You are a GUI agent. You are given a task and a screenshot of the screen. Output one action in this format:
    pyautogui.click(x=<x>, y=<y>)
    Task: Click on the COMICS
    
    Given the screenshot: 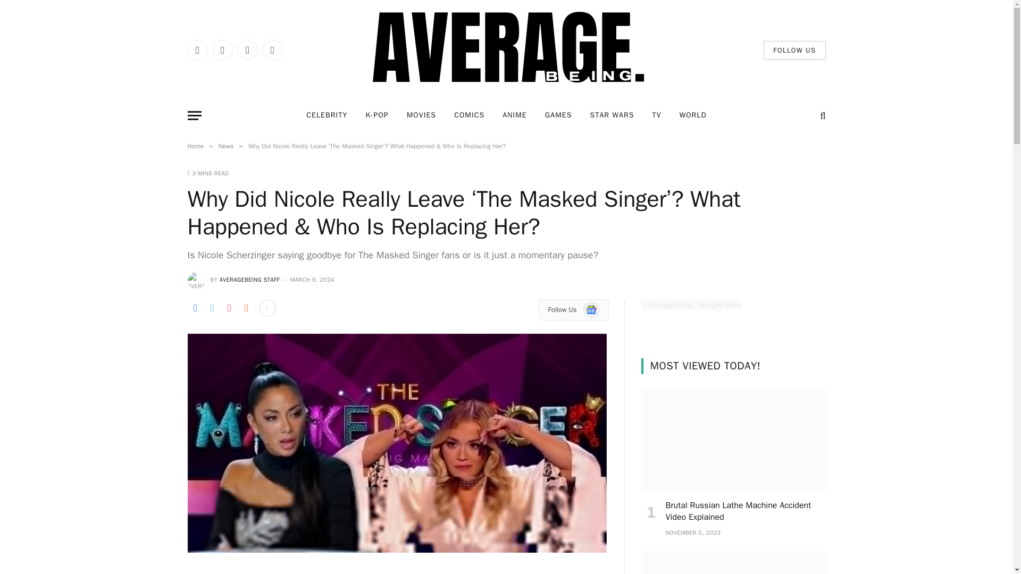 What is the action you would take?
    pyautogui.click(x=469, y=115)
    